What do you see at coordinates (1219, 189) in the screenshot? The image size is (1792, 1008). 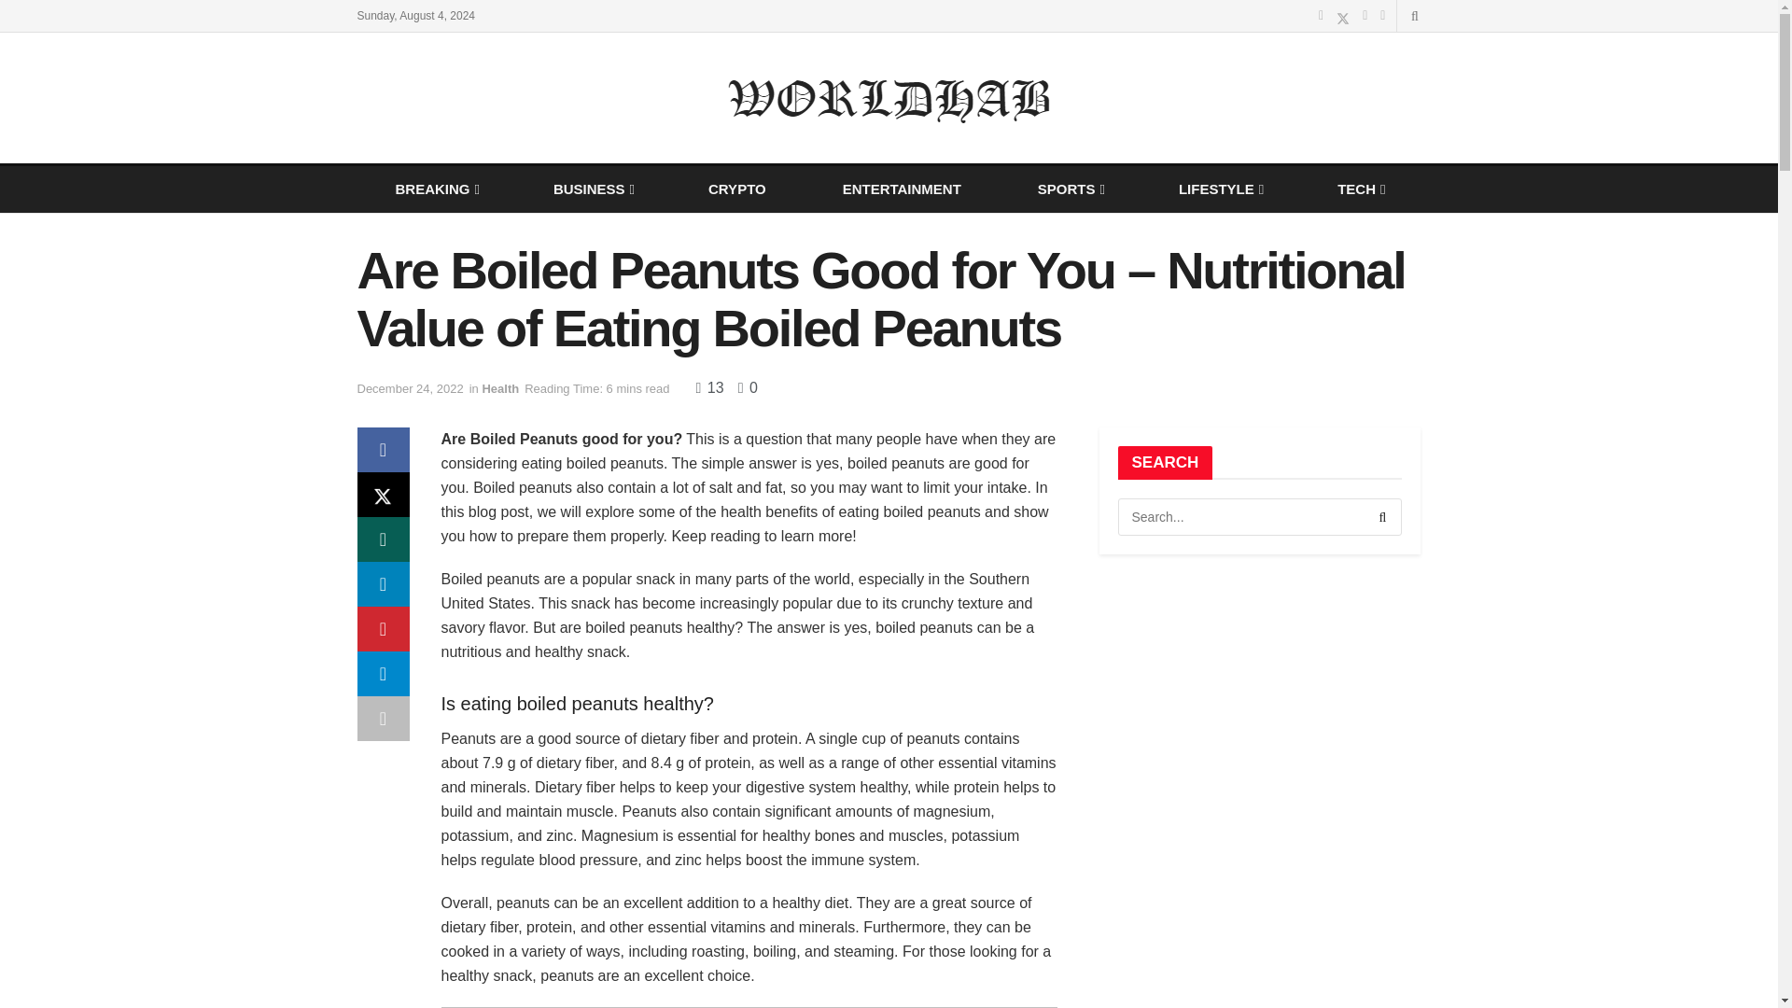 I see `LIFESTYLE` at bounding box center [1219, 189].